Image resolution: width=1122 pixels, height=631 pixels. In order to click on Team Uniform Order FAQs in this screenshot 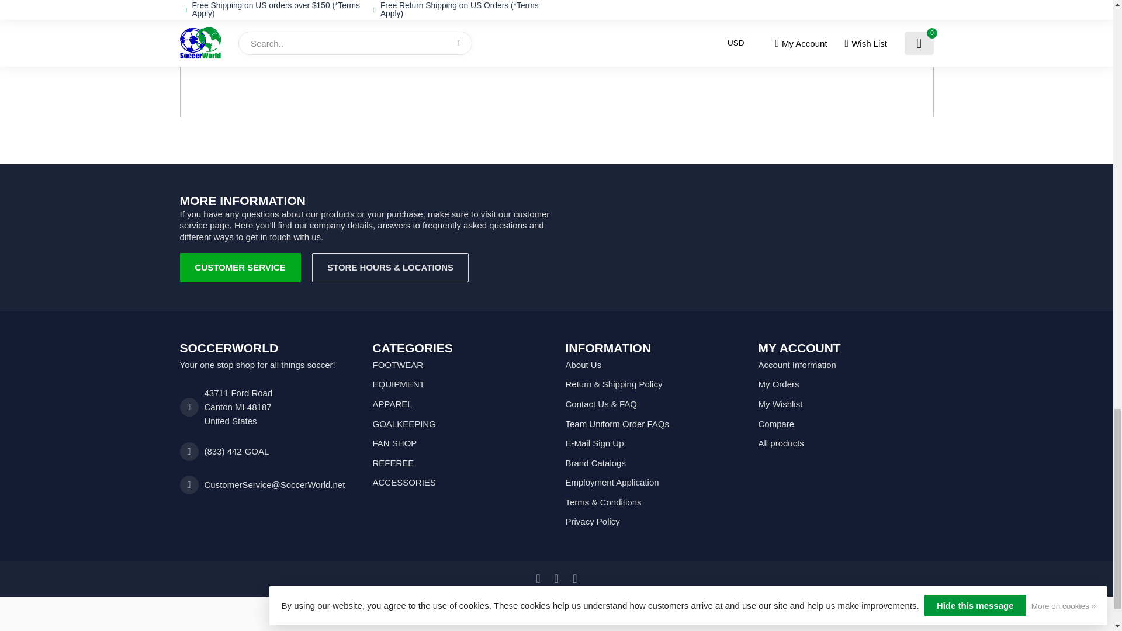, I will do `click(653, 424)`.